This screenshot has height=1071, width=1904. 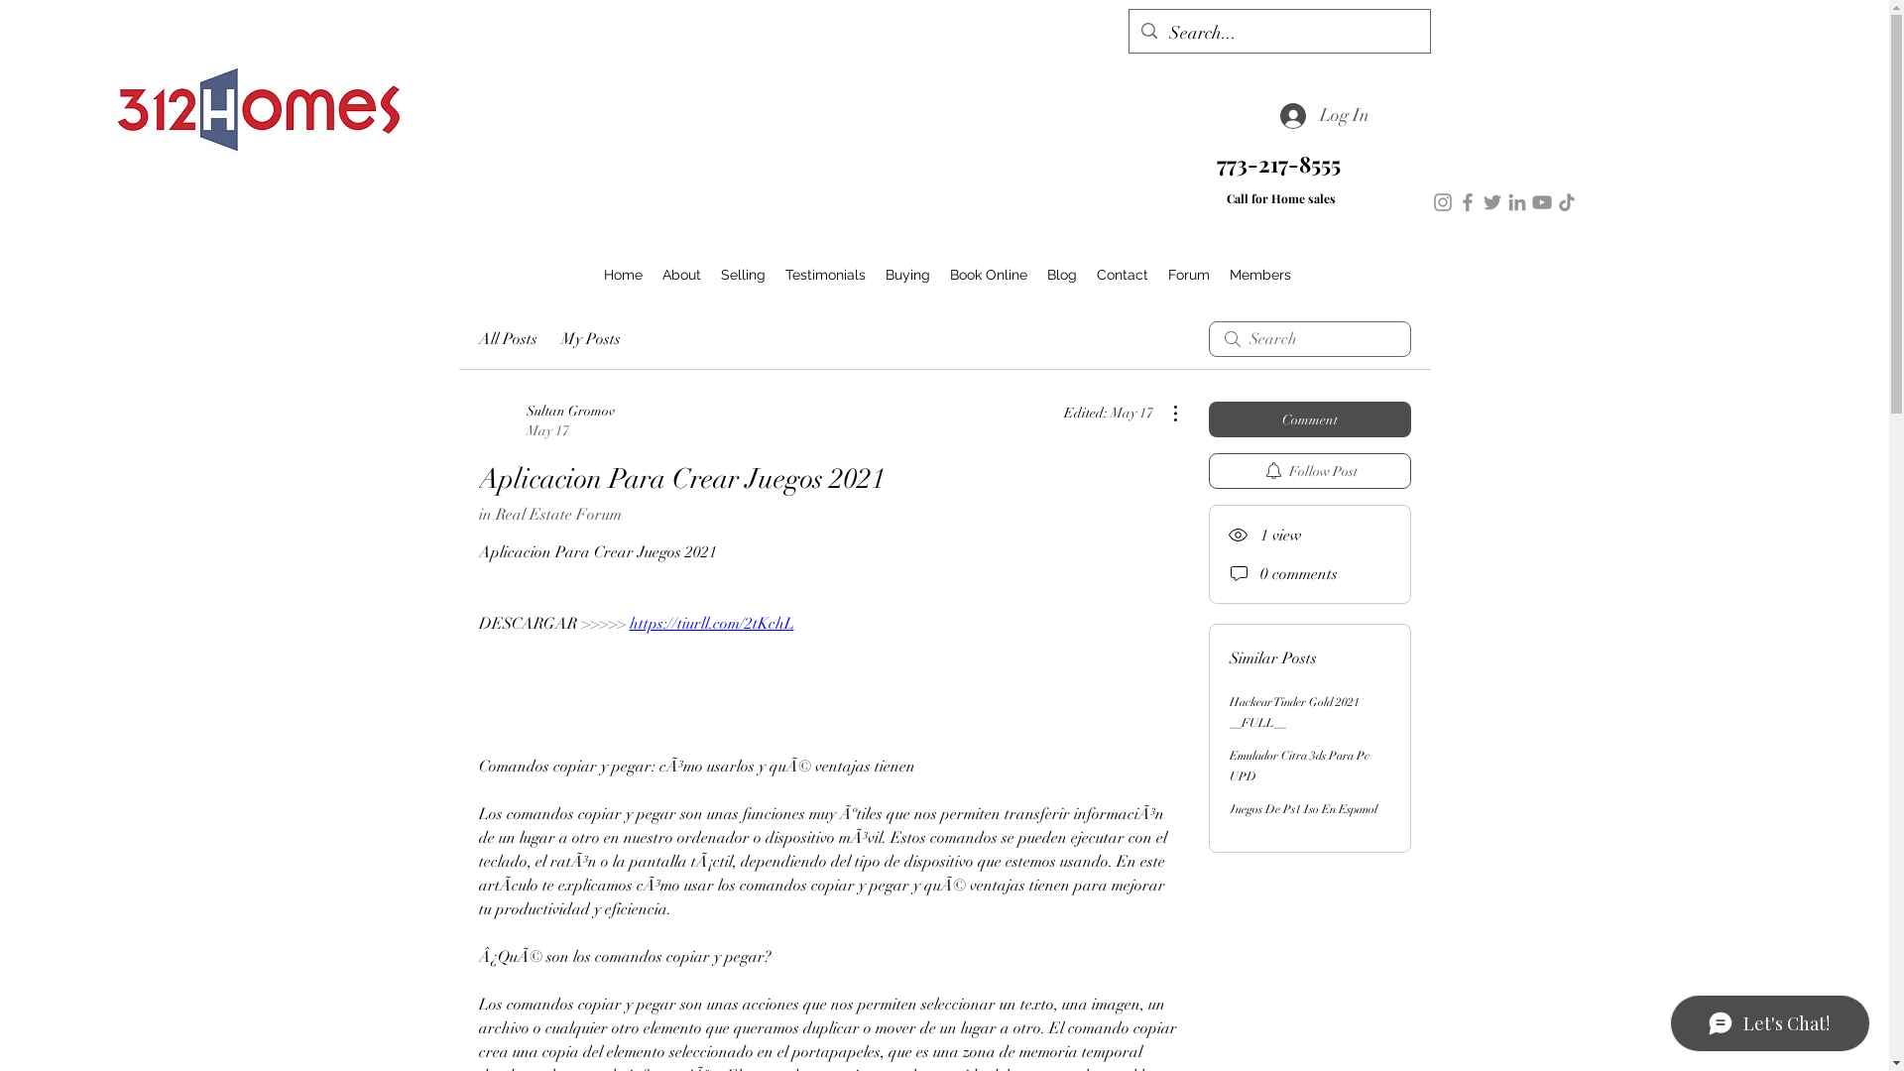 What do you see at coordinates (1299, 766) in the screenshot?
I see `Emulador Citra 3ds Para Pc UPD` at bounding box center [1299, 766].